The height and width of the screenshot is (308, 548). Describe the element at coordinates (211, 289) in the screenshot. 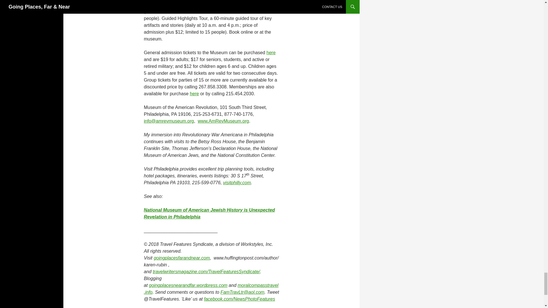

I see `moralcompasstravel.info` at that location.